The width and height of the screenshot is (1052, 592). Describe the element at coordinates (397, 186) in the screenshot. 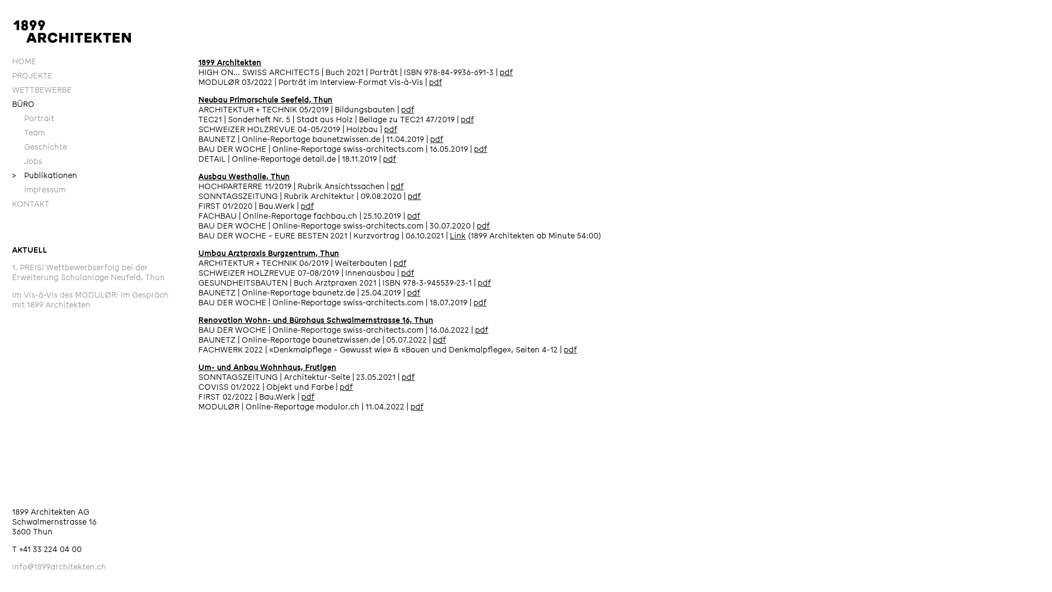

I see `pdf` at that location.